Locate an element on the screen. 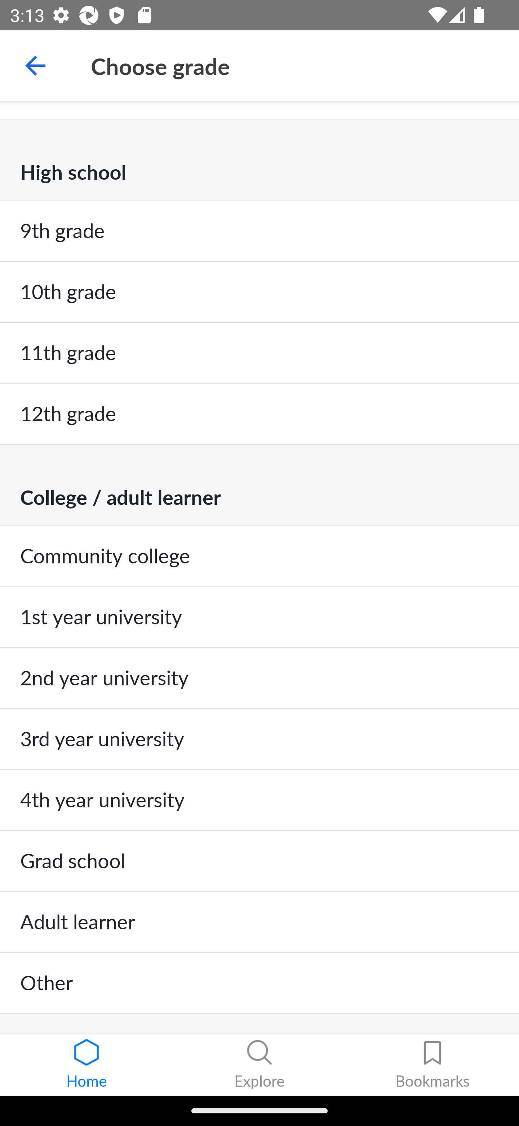 Image resolution: width=519 pixels, height=1126 pixels. Explore is located at coordinates (259, 1065).